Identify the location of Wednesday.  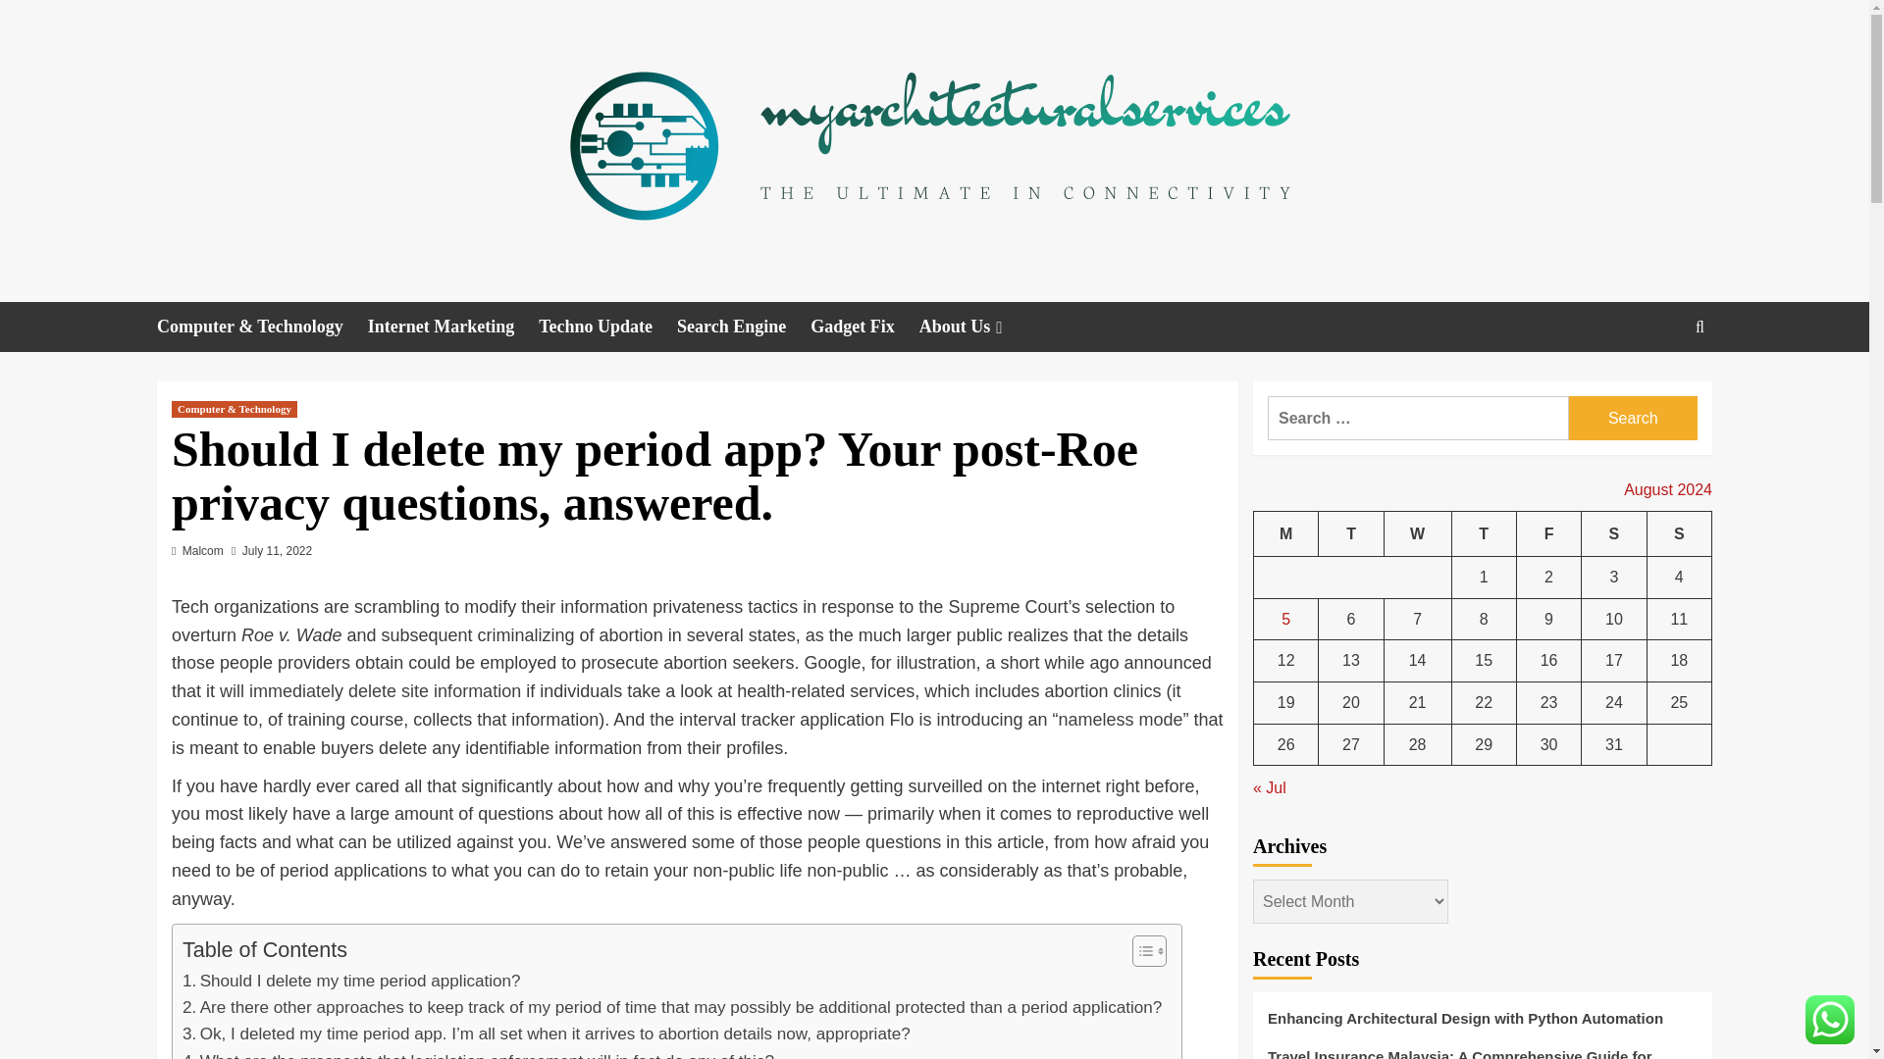
(1417, 533).